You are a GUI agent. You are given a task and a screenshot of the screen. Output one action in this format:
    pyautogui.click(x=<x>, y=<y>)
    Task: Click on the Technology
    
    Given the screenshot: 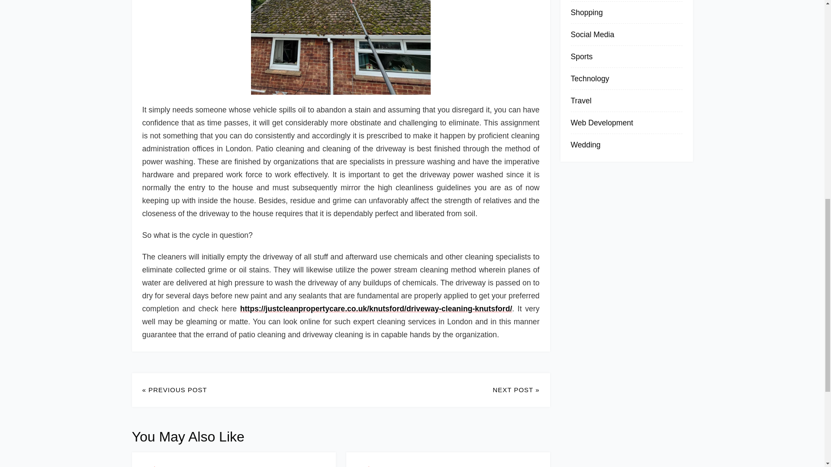 What is the action you would take?
    pyautogui.click(x=589, y=79)
    